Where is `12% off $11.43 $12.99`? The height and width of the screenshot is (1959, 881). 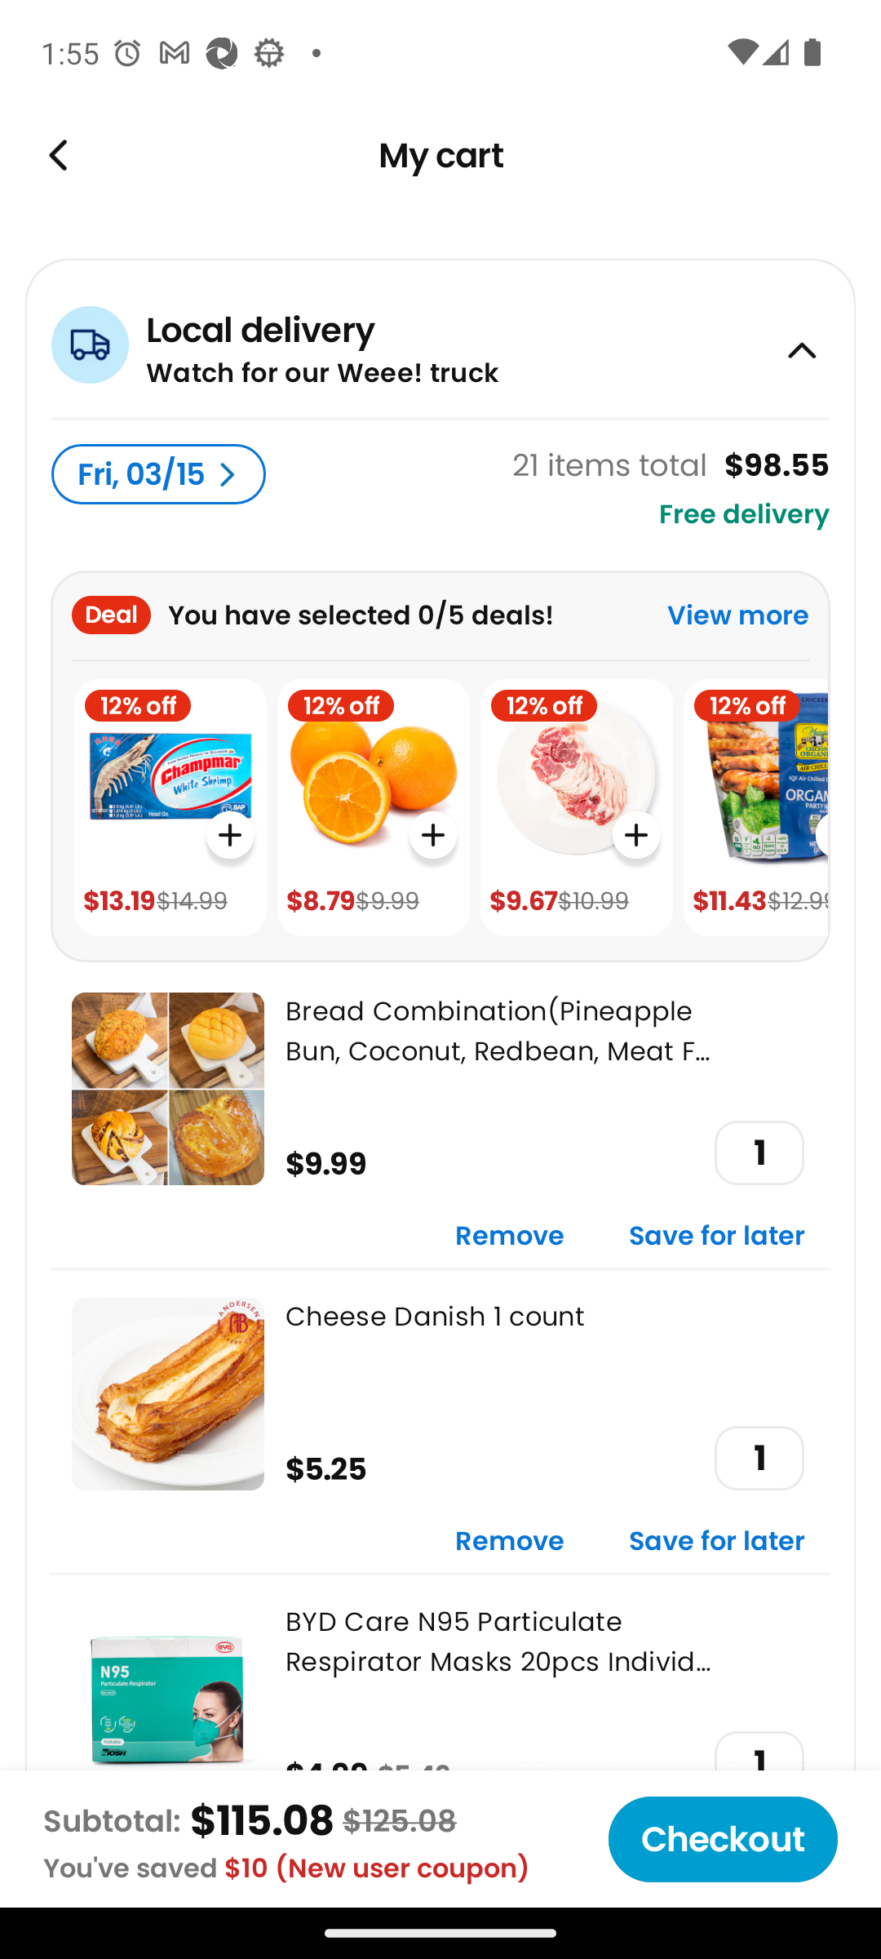 12% off $11.43 $12.99 is located at coordinates (755, 808).